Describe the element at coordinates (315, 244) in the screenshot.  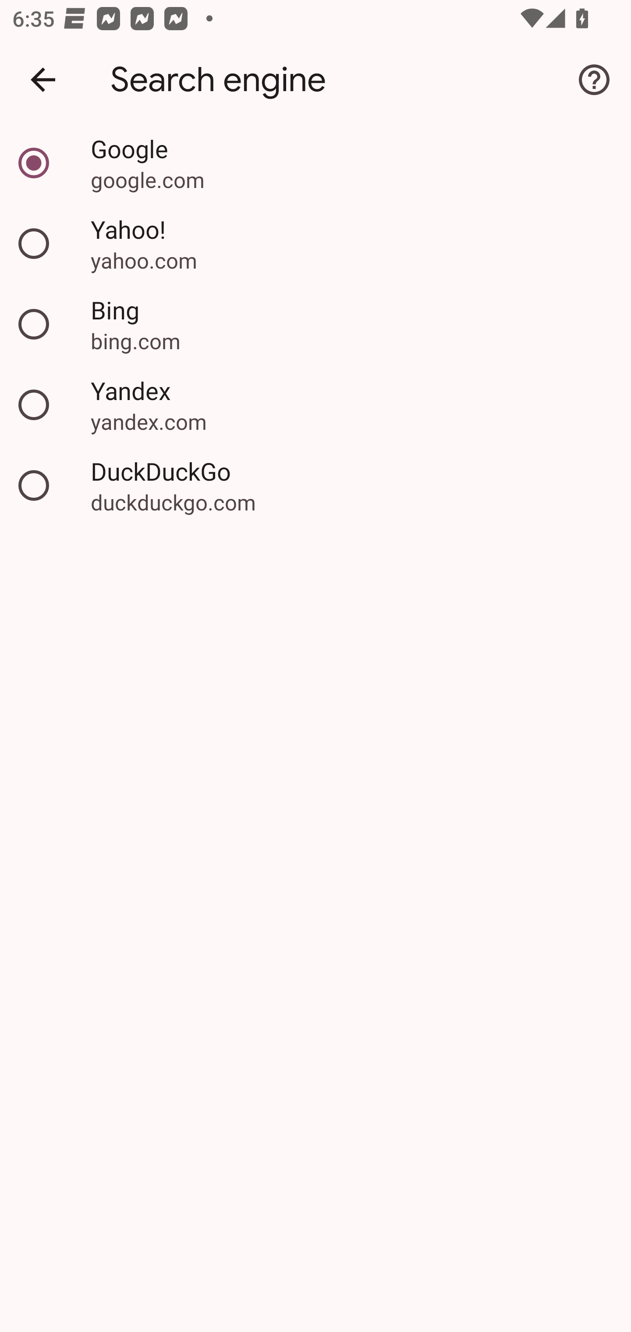
I see `Yahoo! yahoo.com` at that location.